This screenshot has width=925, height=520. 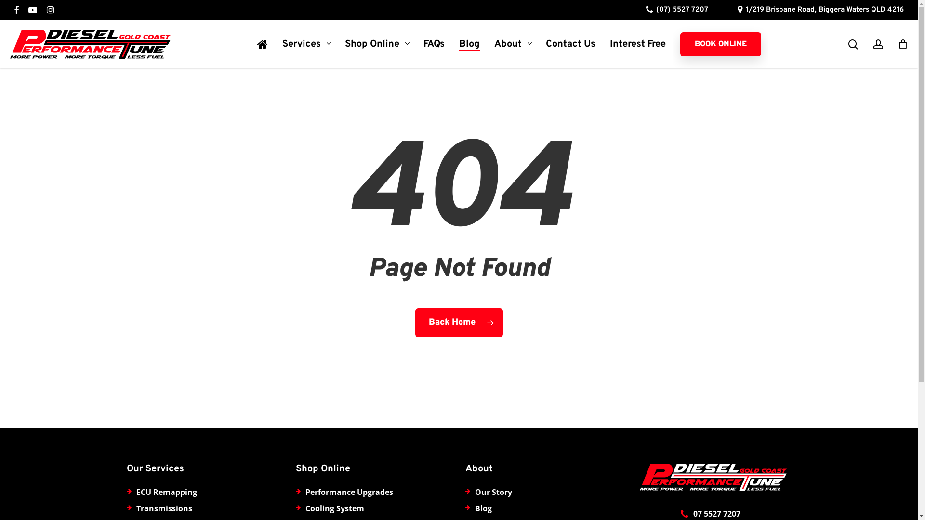 What do you see at coordinates (50, 10) in the screenshot?
I see `instagram` at bounding box center [50, 10].